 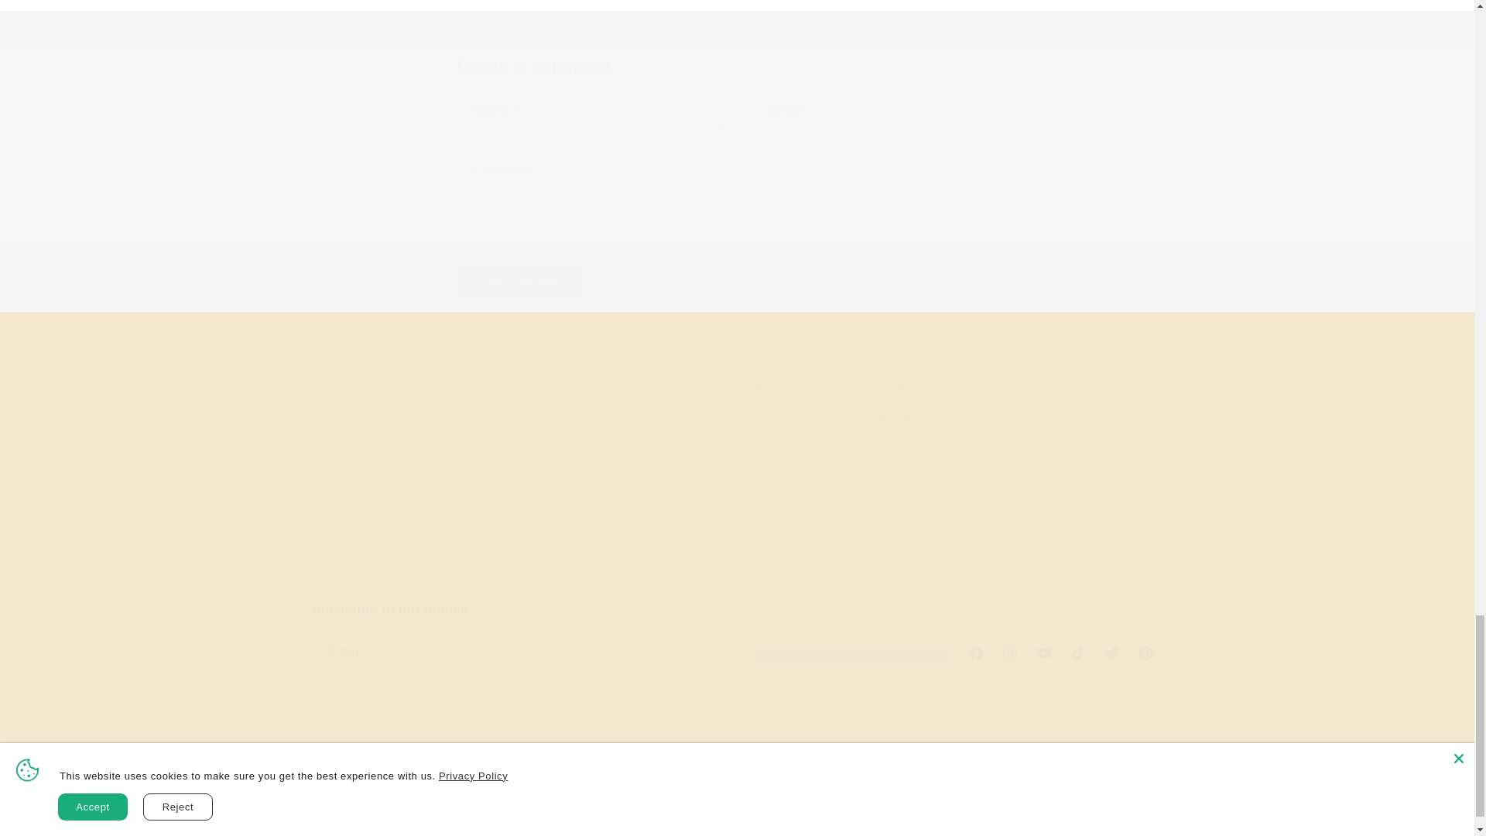 What do you see at coordinates (522, 281) in the screenshot?
I see `Post comment` at bounding box center [522, 281].